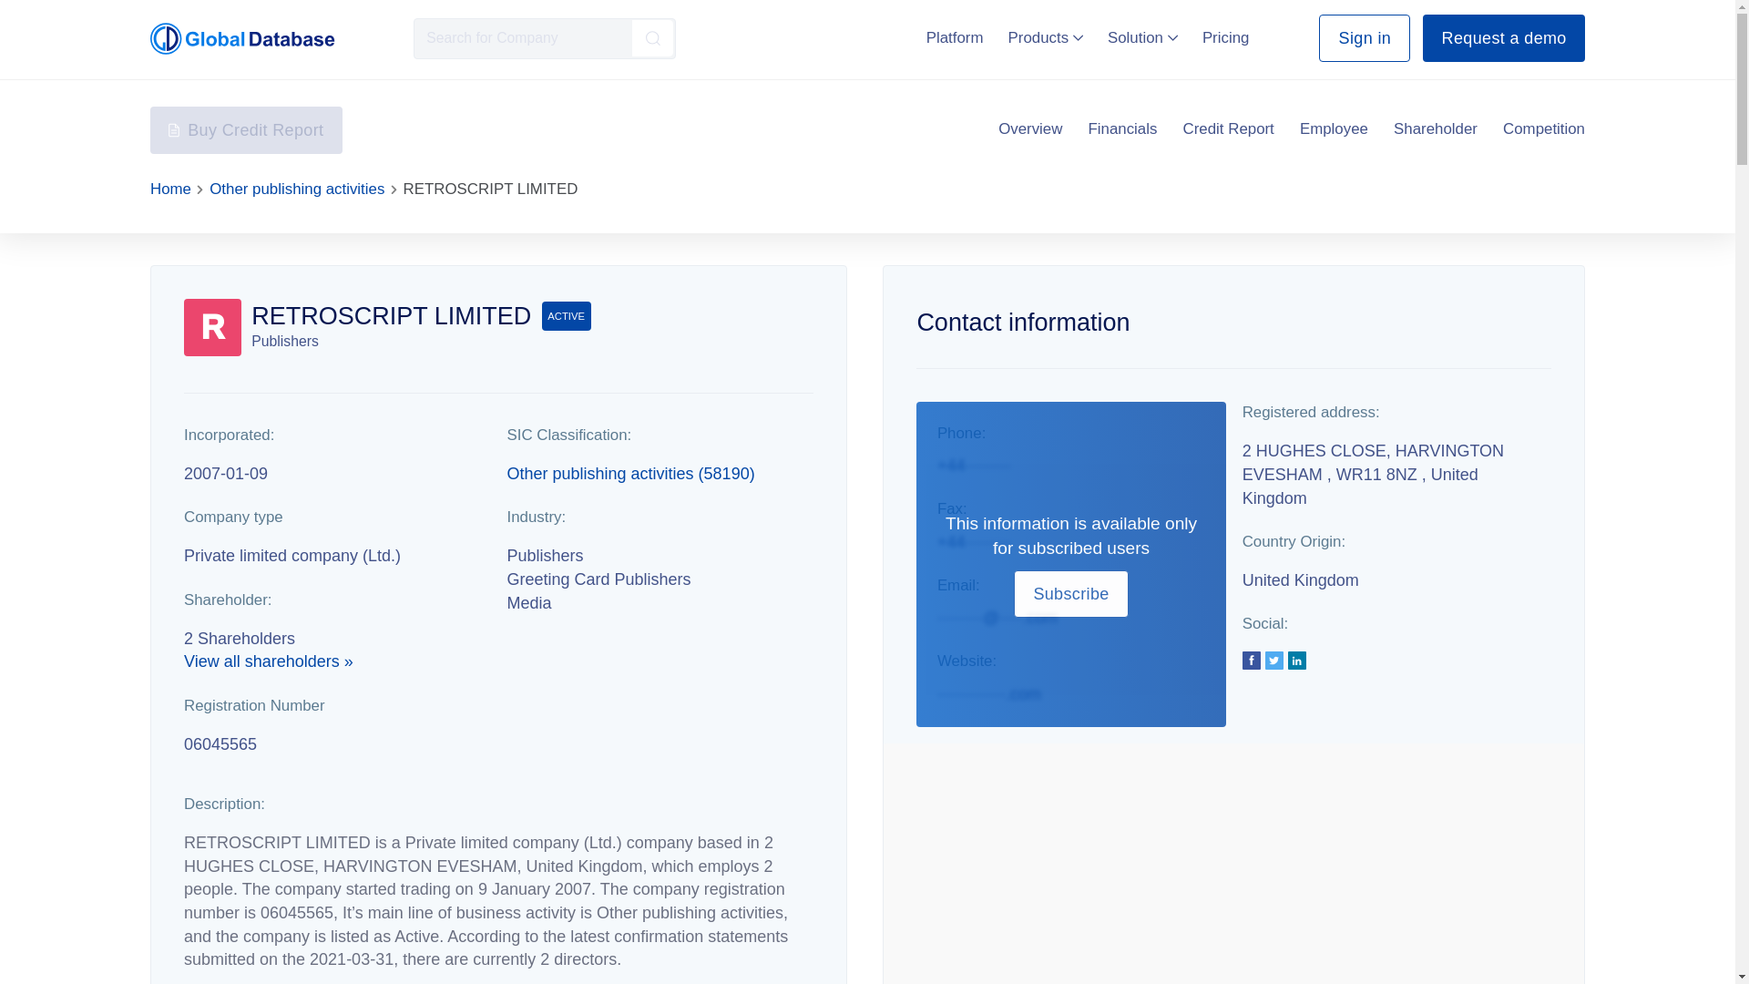 The width and height of the screenshot is (1749, 984). What do you see at coordinates (1226, 37) in the screenshot?
I see `Pricing` at bounding box center [1226, 37].